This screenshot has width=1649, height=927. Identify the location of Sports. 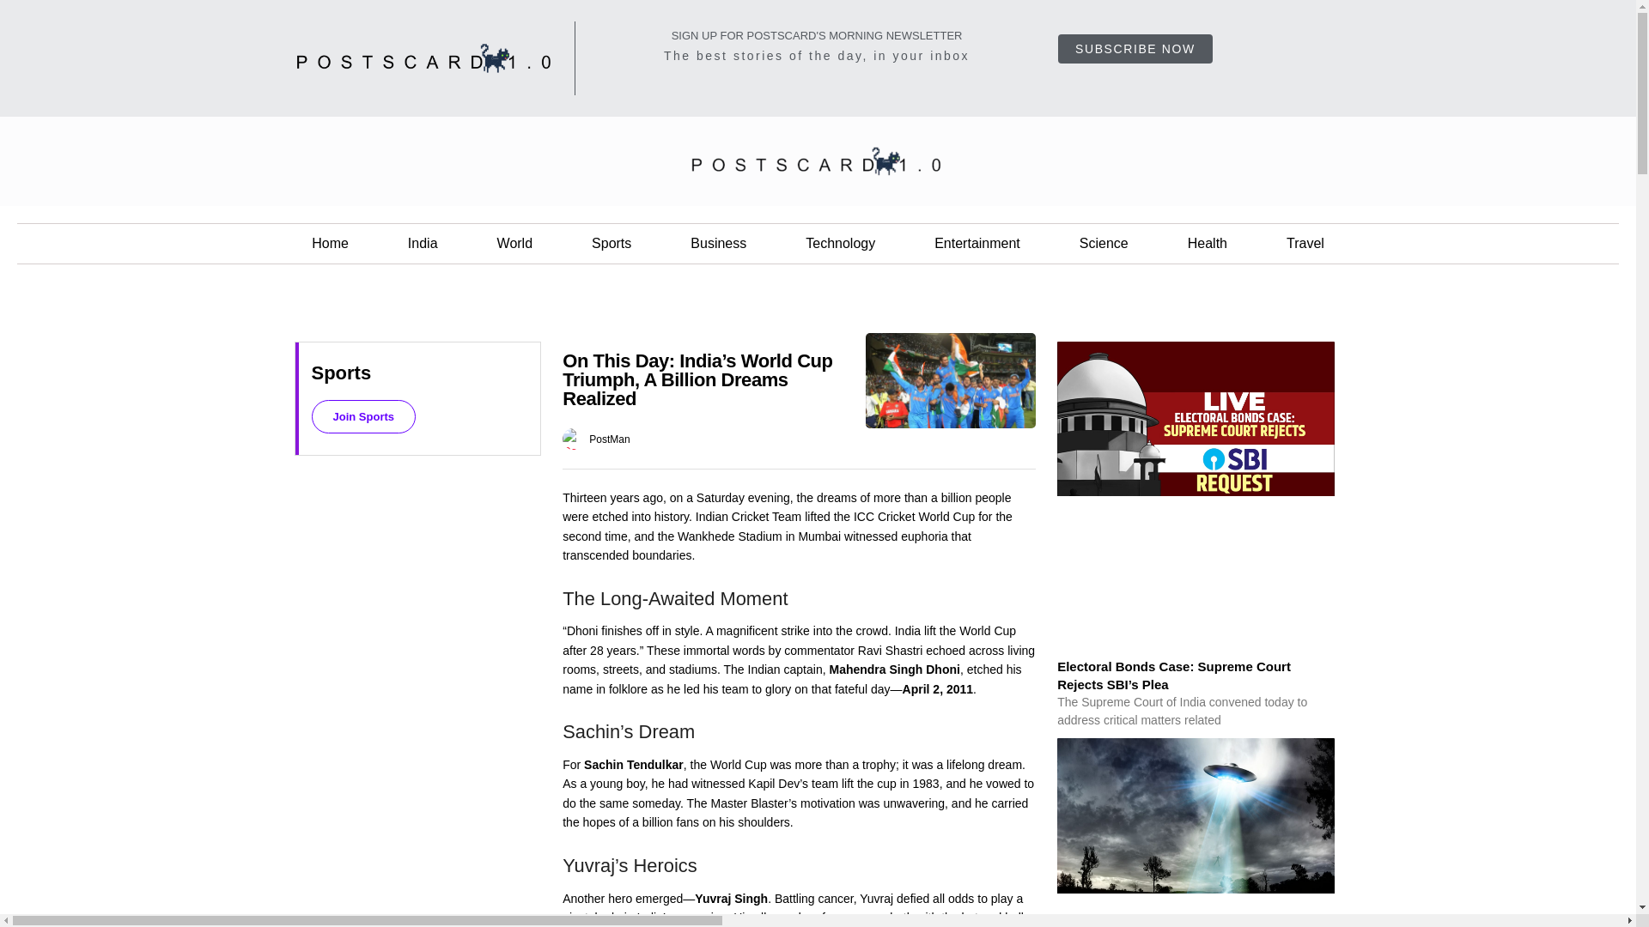
(611, 244).